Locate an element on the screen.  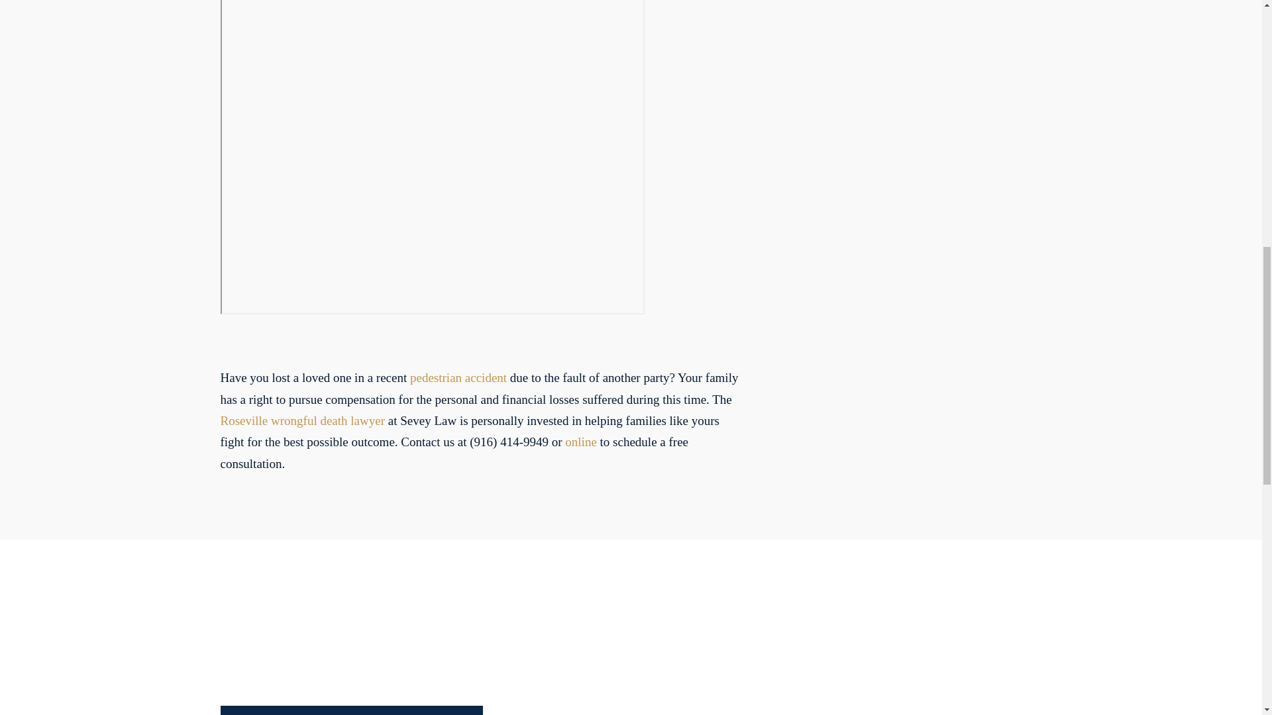
online is located at coordinates (580, 442).